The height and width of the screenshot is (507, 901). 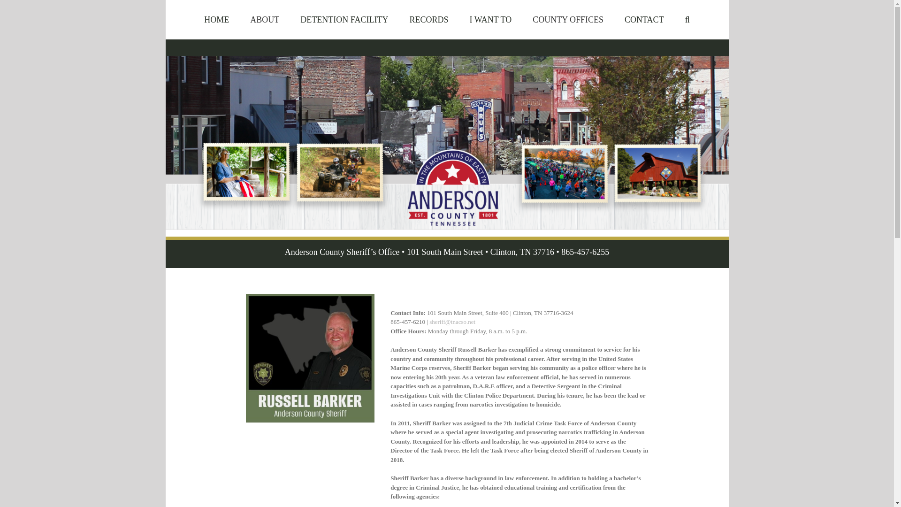 What do you see at coordinates (490, 20) in the screenshot?
I see `I WANT TO` at bounding box center [490, 20].